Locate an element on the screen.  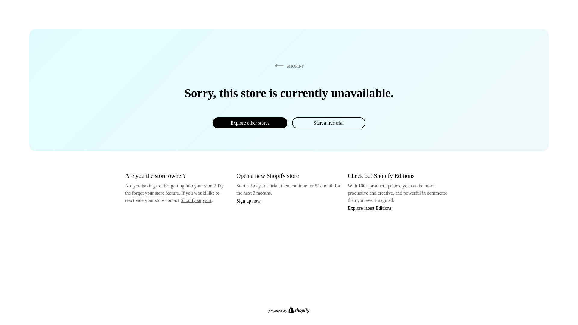
SHOPIFY is located at coordinates (288, 66).